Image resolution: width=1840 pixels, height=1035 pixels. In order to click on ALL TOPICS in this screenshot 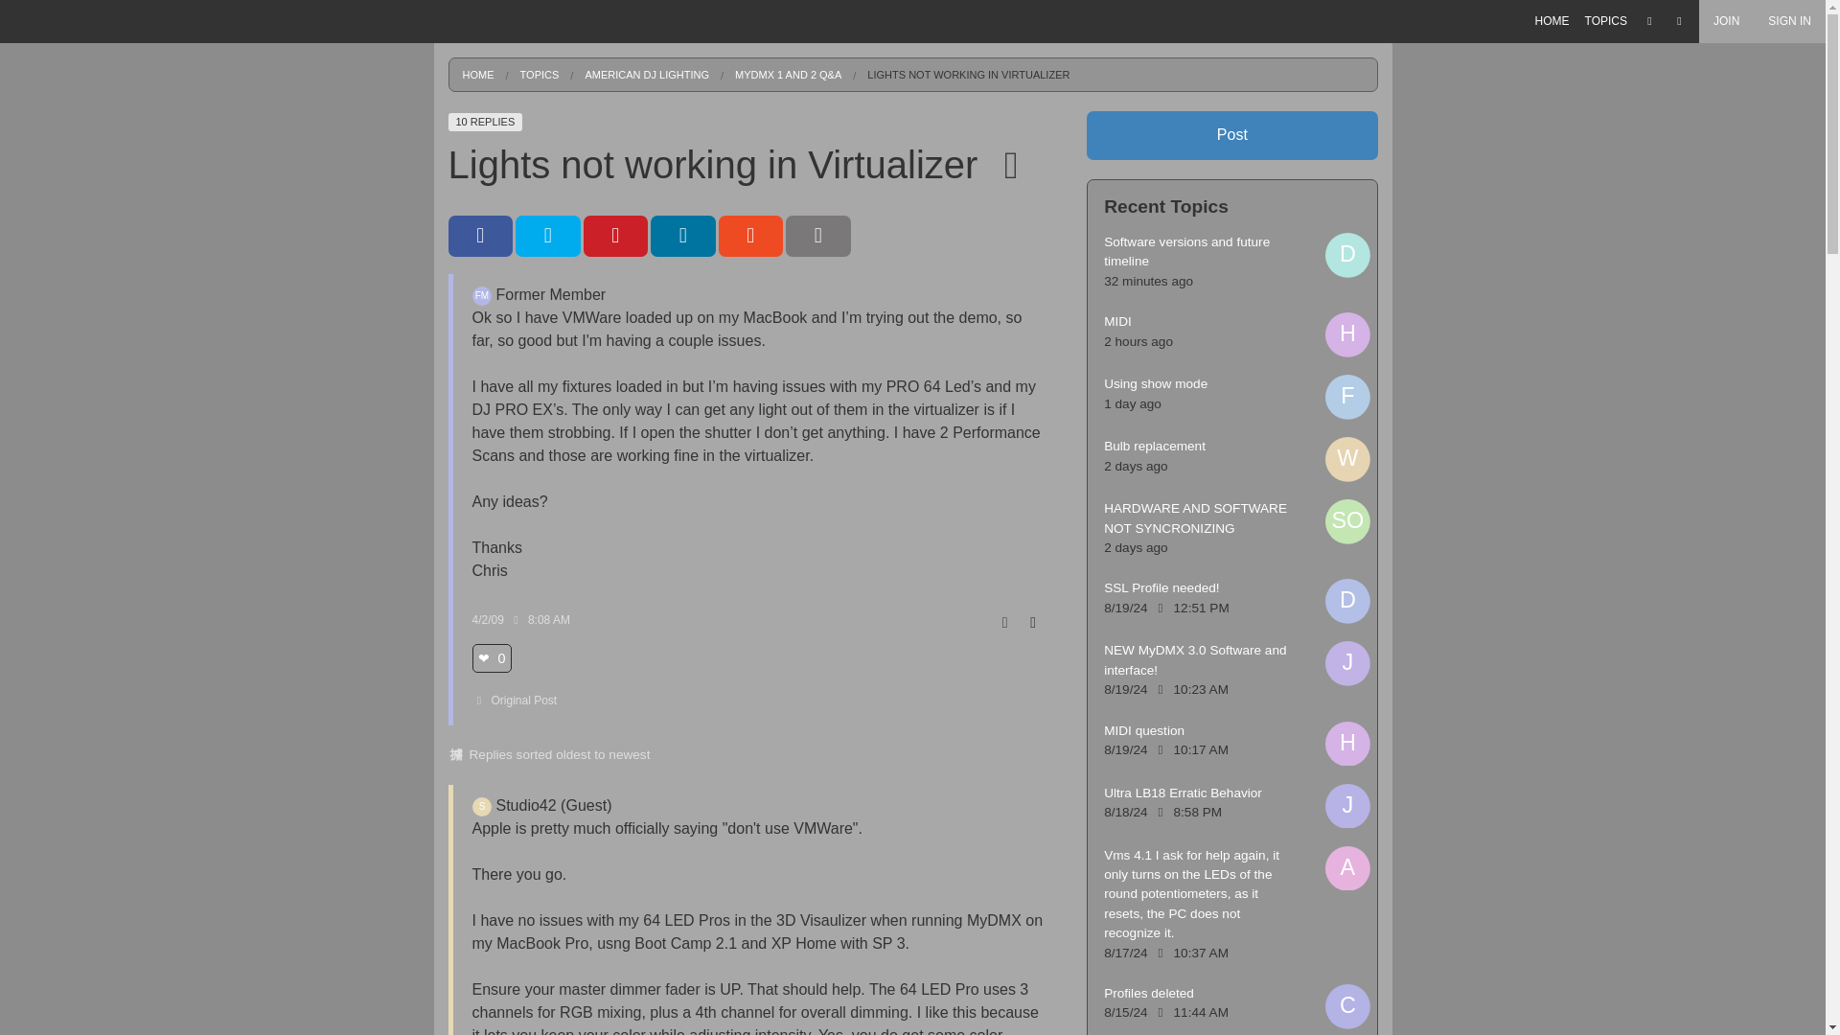, I will do `click(1606, 92)`.